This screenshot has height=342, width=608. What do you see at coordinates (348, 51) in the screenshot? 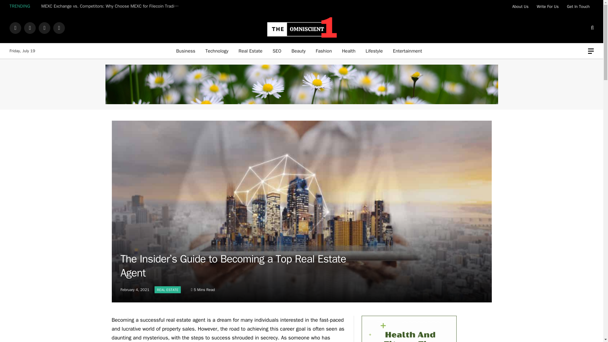
I see `Health` at bounding box center [348, 51].